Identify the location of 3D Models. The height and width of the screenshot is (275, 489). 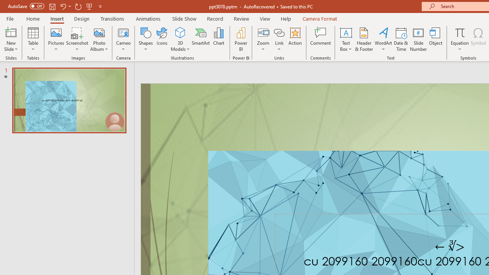
(180, 39).